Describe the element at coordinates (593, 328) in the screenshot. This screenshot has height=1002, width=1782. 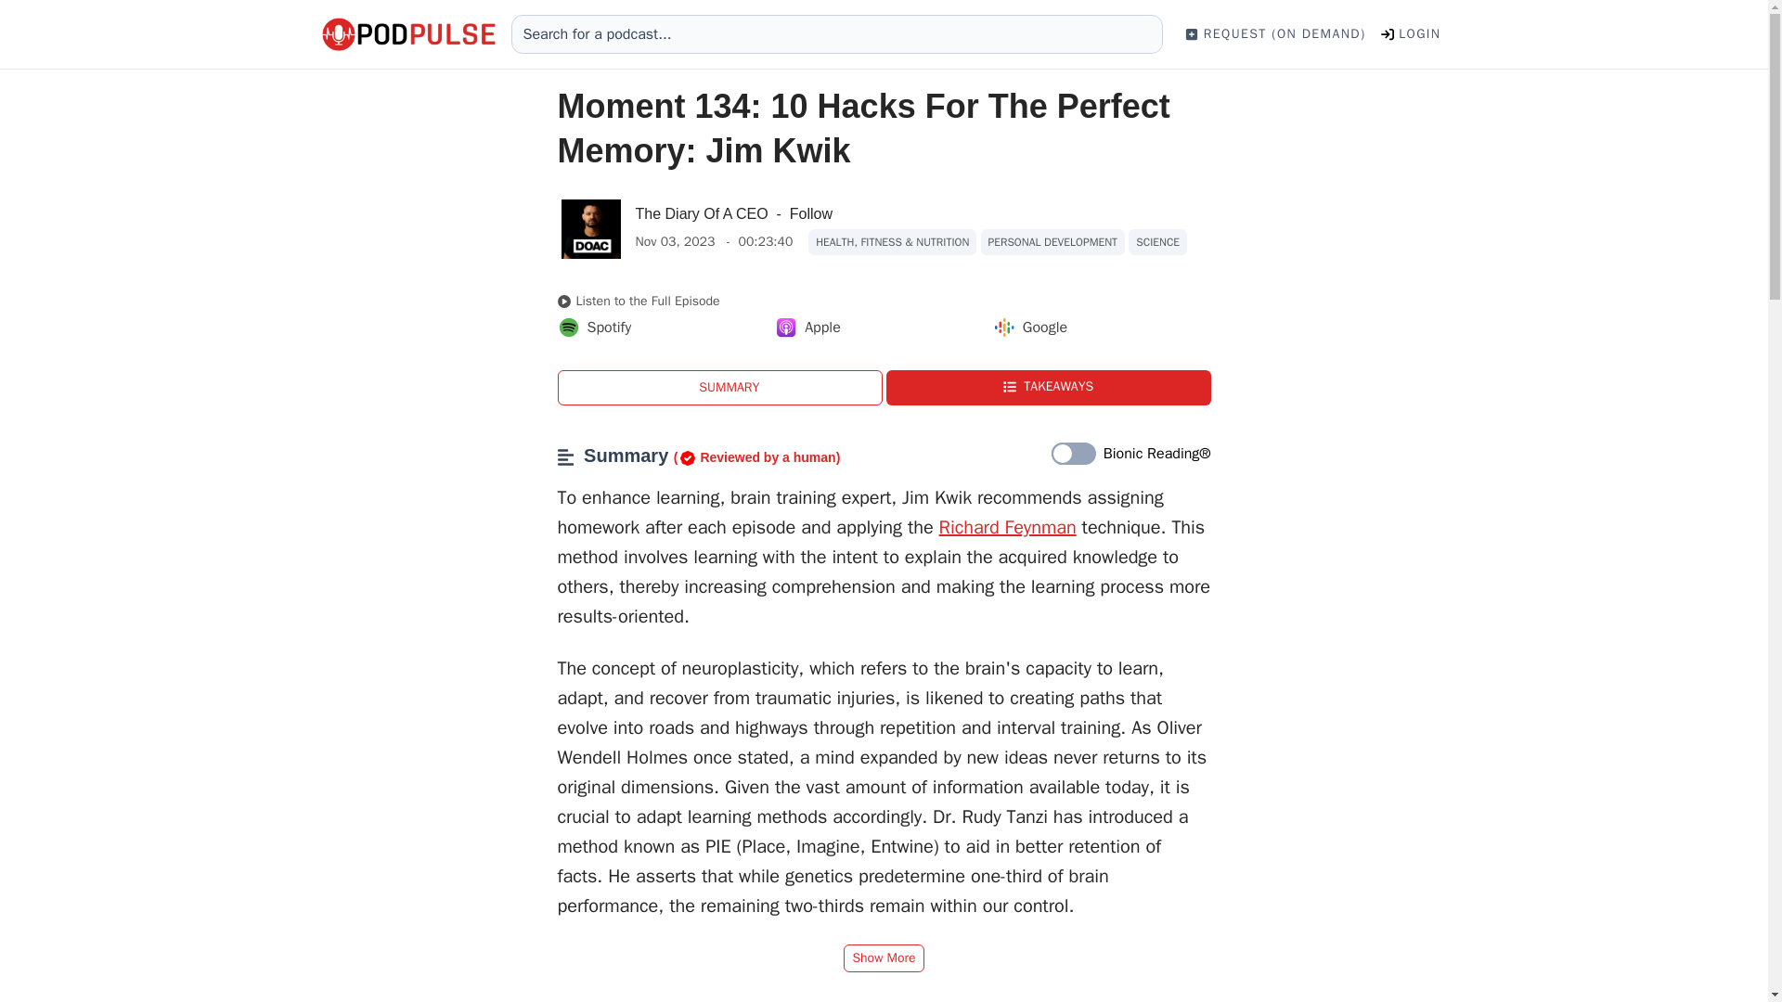
I see `Spotify` at that location.